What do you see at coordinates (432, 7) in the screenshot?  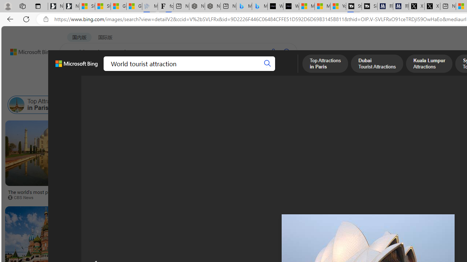 I see `X` at bounding box center [432, 7].